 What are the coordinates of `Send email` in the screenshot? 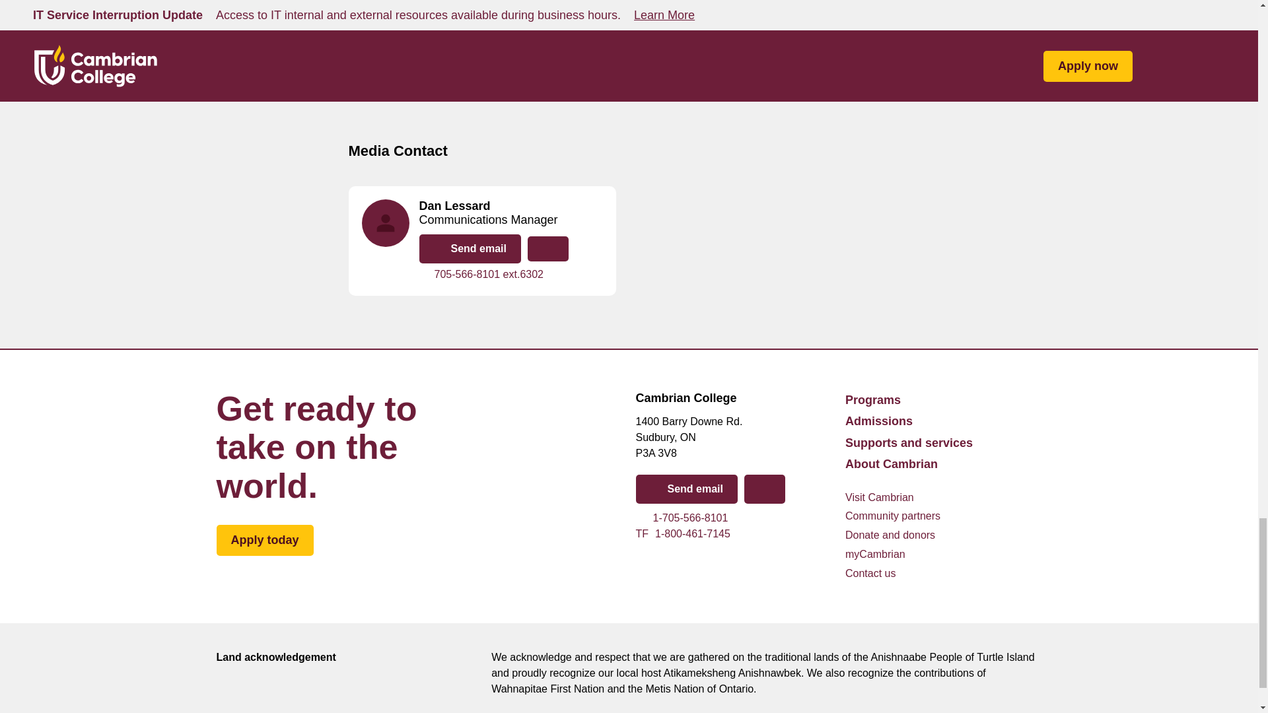 It's located at (686, 489).